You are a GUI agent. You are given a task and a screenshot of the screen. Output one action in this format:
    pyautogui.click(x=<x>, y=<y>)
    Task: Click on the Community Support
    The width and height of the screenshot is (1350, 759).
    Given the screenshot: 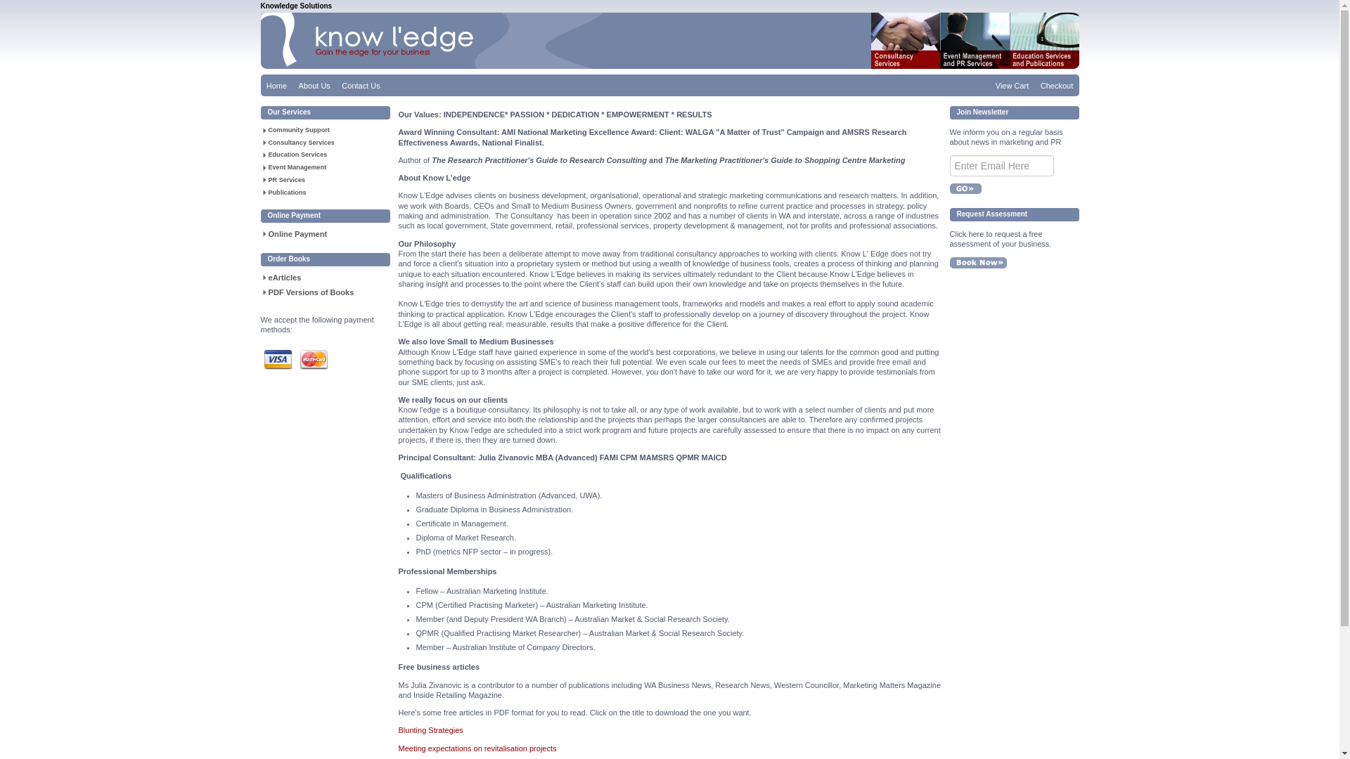 What is the action you would take?
    pyautogui.click(x=326, y=130)
    